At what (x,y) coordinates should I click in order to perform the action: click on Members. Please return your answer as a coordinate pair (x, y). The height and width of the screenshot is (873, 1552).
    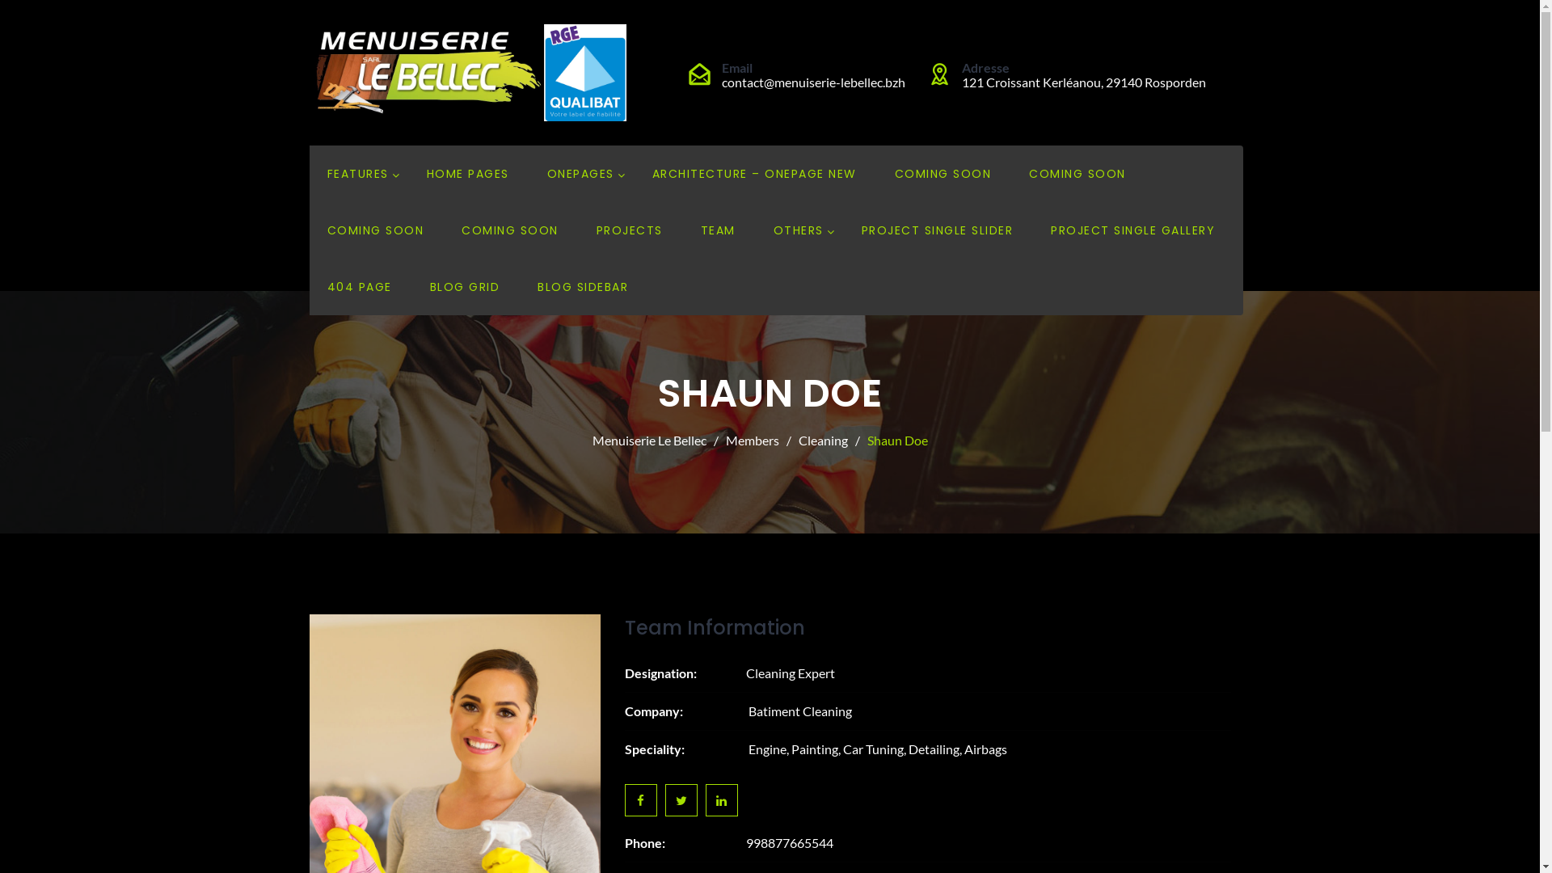
    Looking at the image, I should click on (757, 440).